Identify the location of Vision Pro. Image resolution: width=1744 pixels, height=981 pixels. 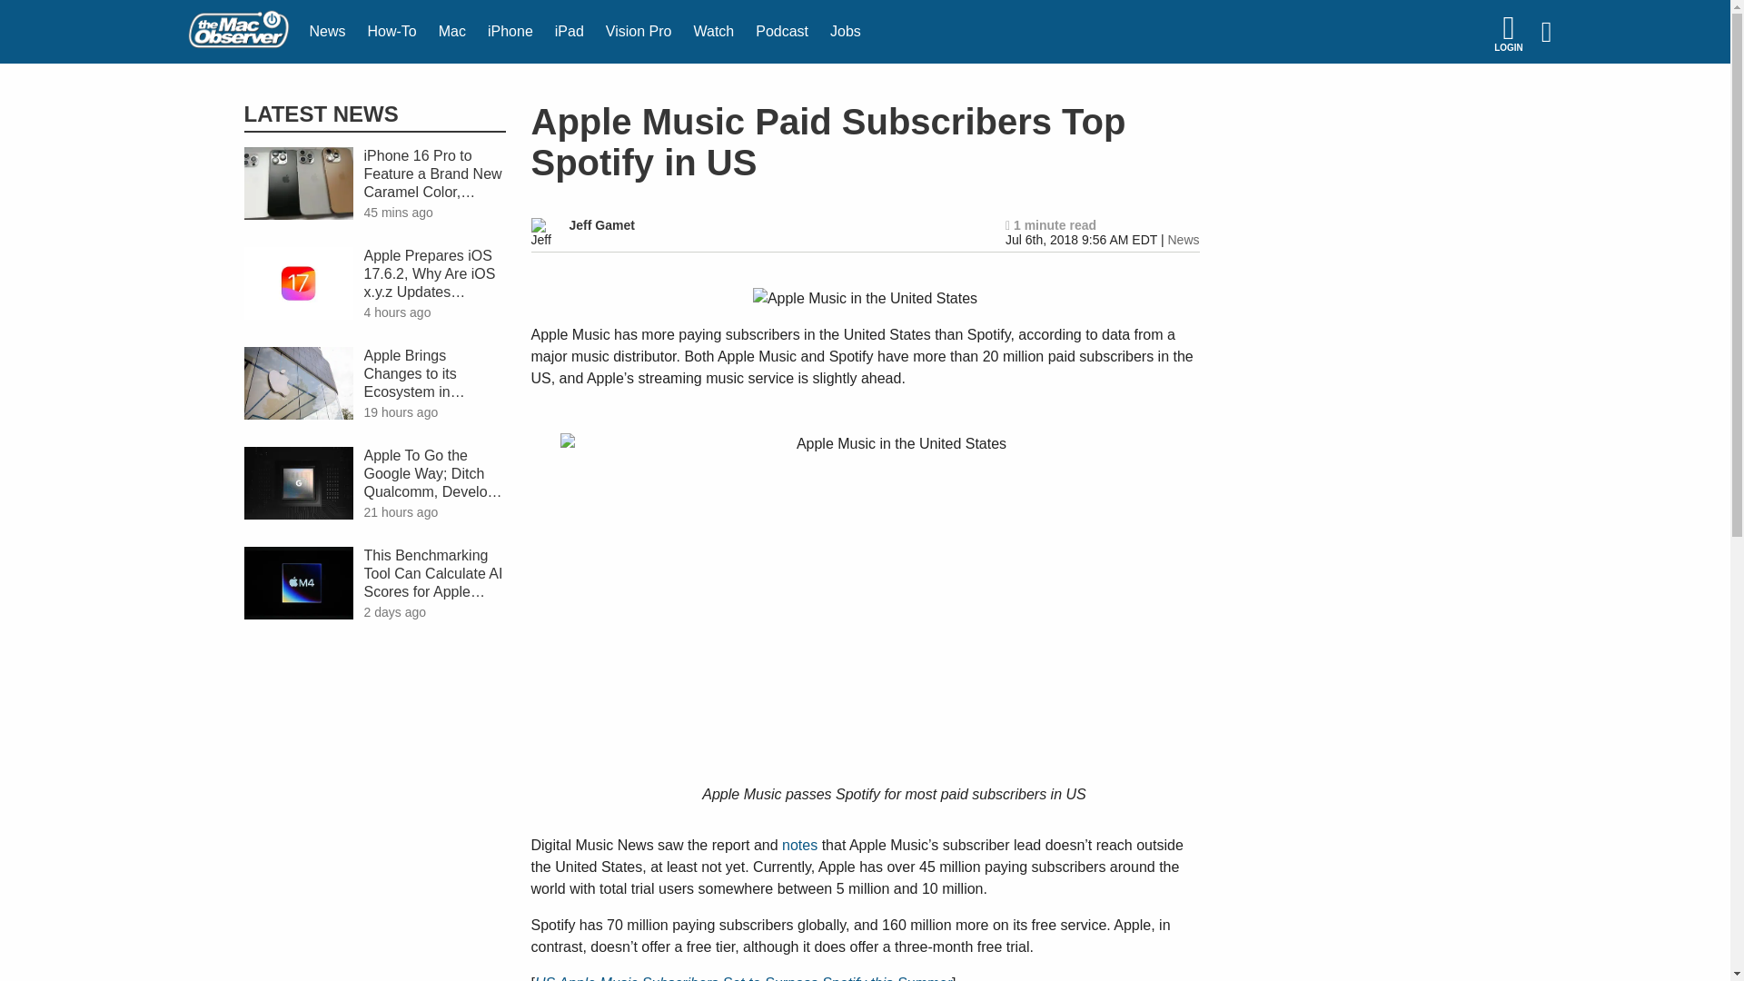
(639, 32).